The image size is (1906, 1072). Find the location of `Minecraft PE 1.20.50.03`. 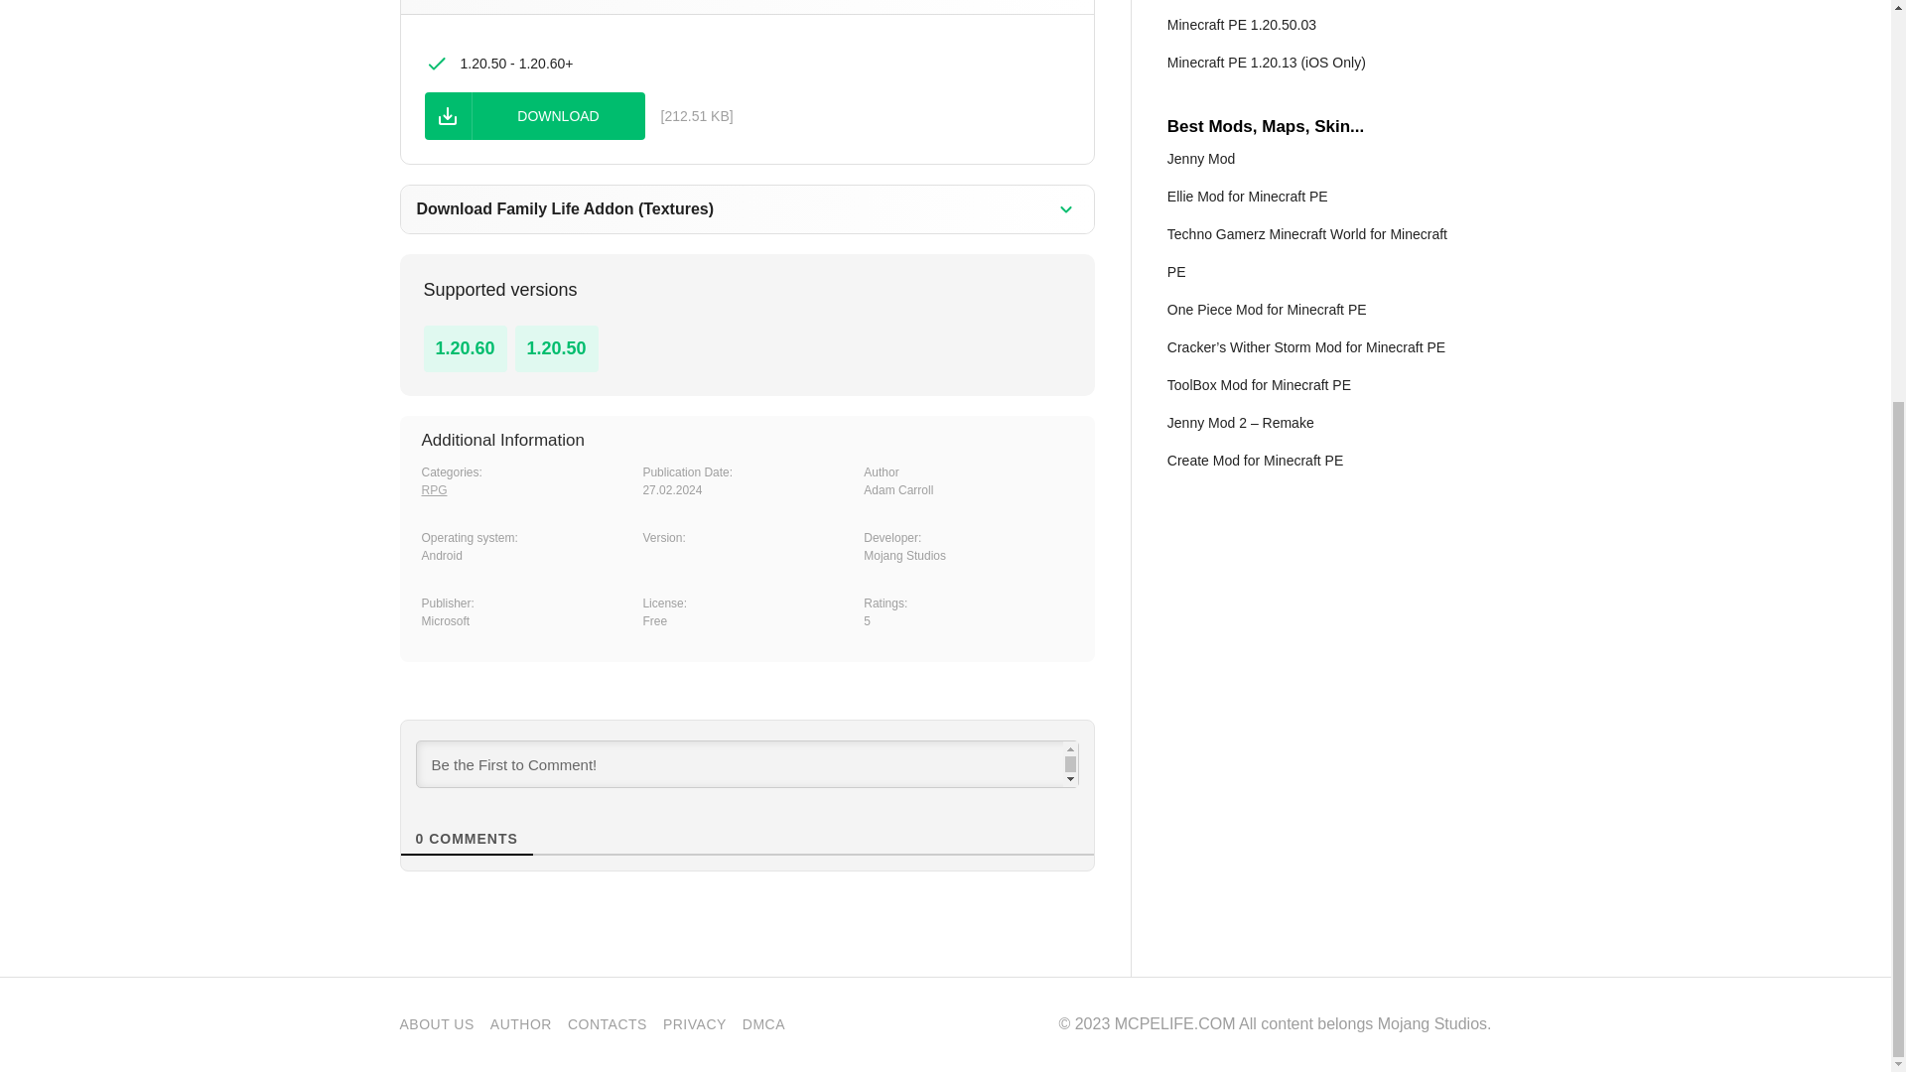

Minecraft PE 1.20.50.03 is located at coordinates (1241, 25).